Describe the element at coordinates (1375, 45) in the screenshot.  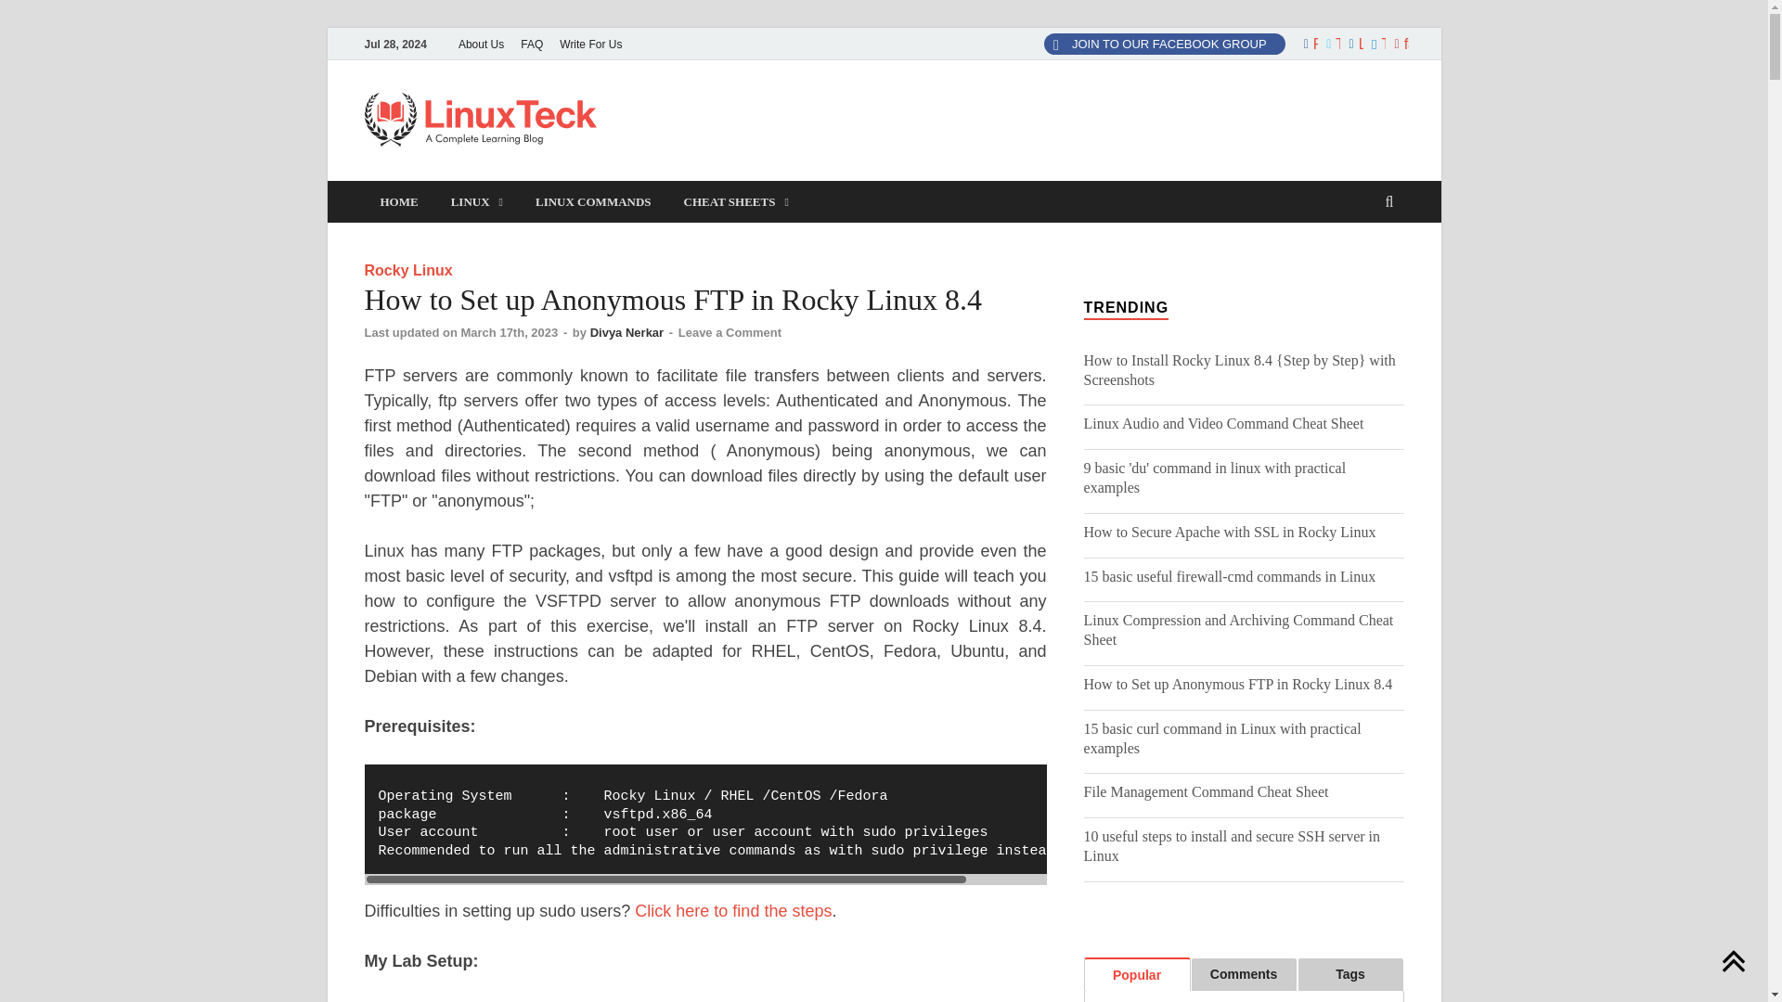
I see `Twitter` at that location.